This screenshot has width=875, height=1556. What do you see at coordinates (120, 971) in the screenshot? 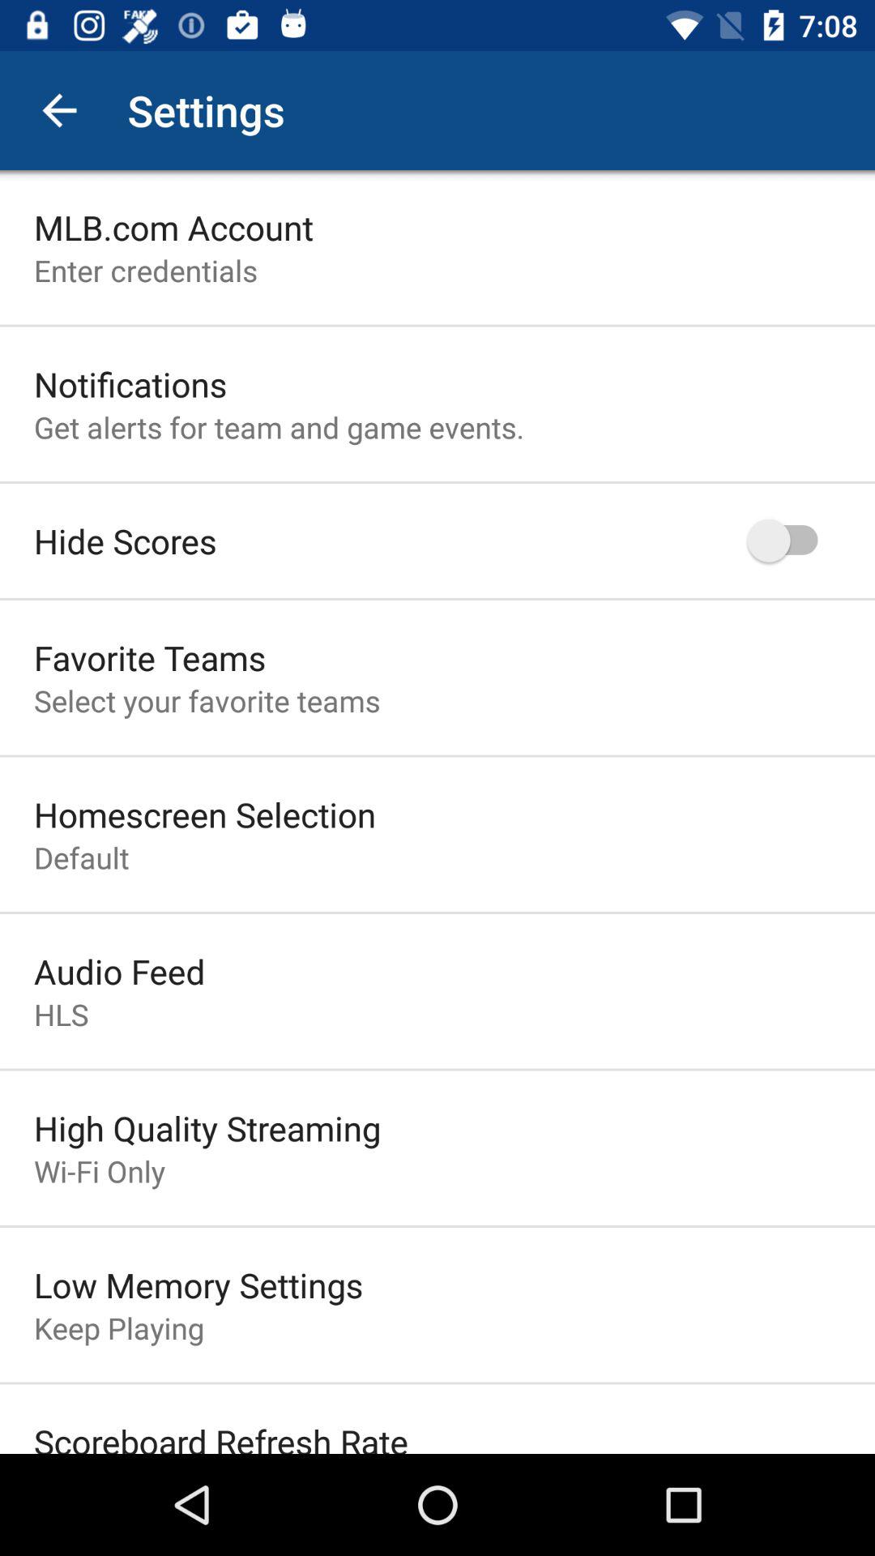
I see `choose item below default icon` at bounding box center [120, 971].